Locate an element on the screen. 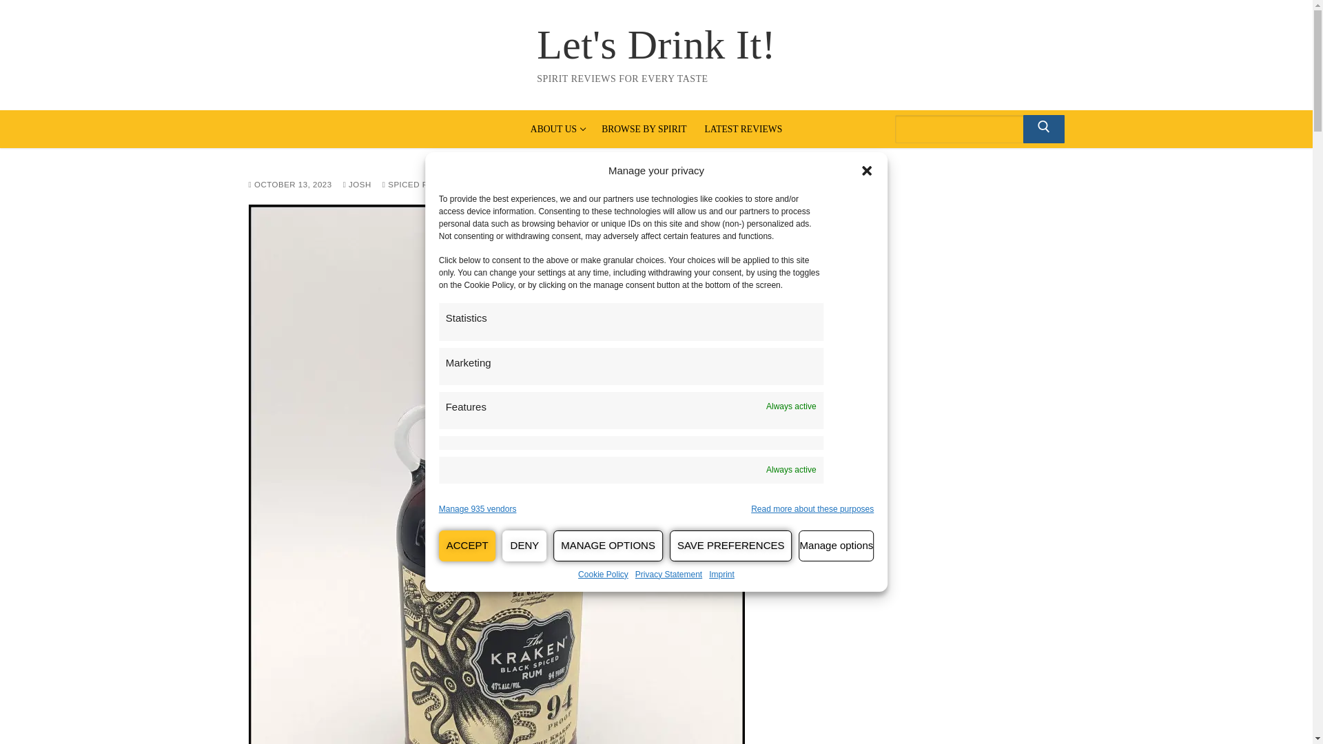 Image resolution: width=1323 pixels, height=744 pixels. ACCEPT is located at coordinates (656, 45).